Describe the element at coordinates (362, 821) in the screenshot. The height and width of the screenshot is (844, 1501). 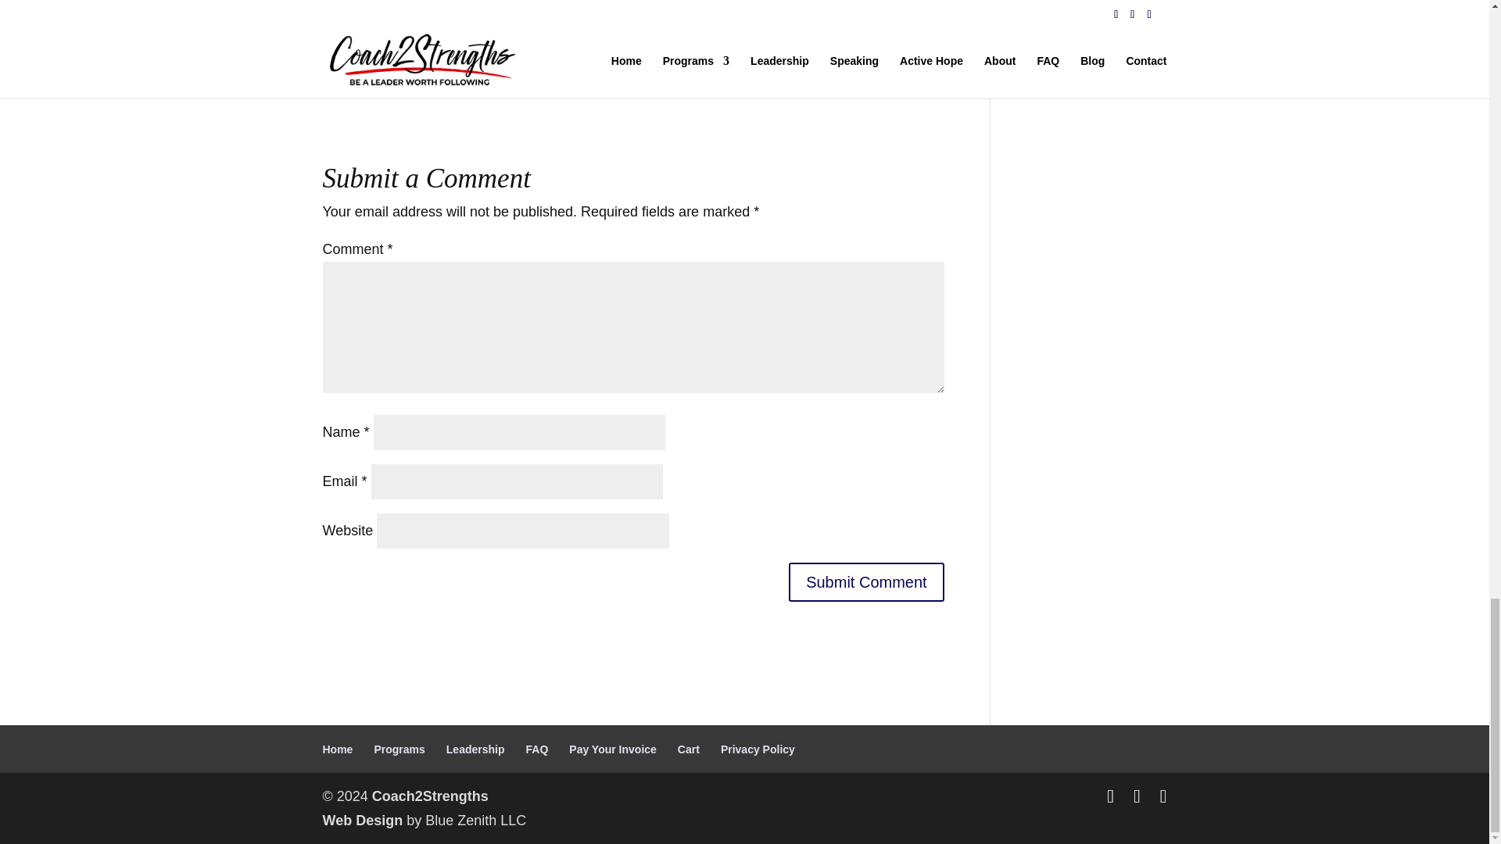
I see `Custom Branding and Web Design, Denver, Centennial, Colorado` at that location.